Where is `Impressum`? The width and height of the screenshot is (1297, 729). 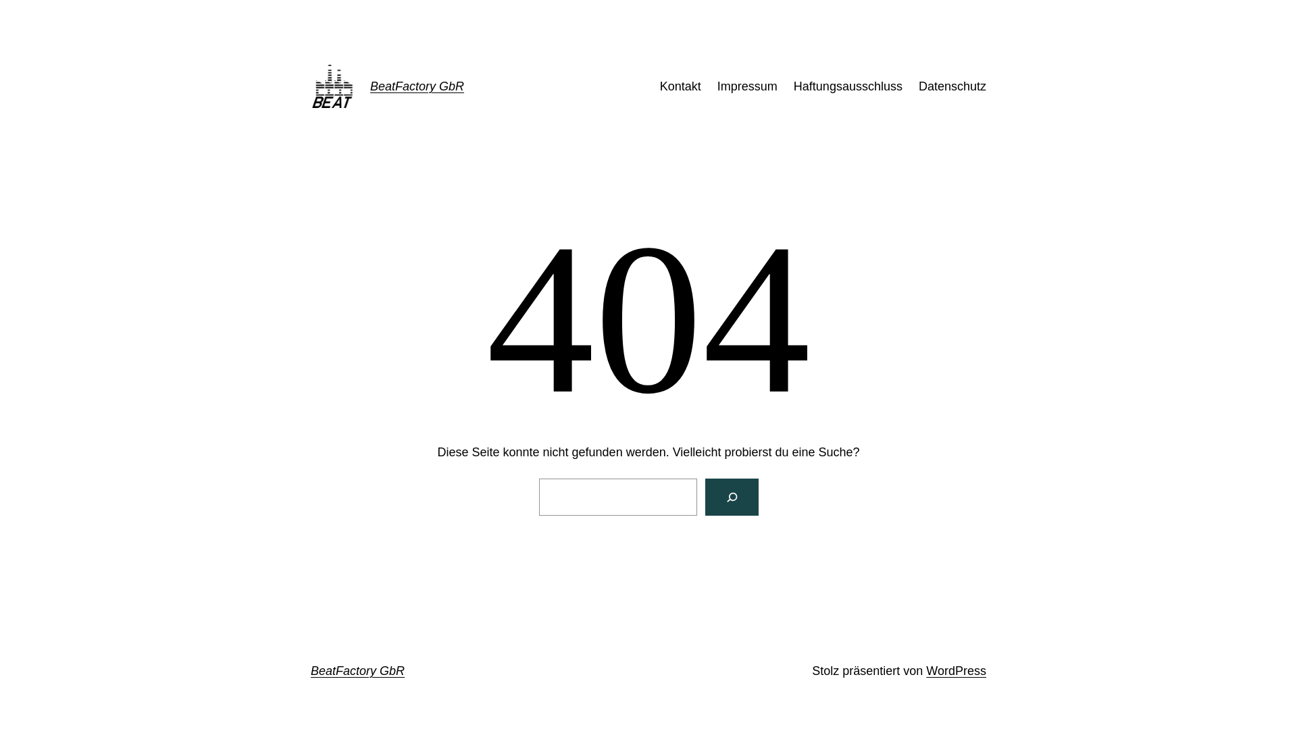
Impressum is located at coordinates (747, 86).